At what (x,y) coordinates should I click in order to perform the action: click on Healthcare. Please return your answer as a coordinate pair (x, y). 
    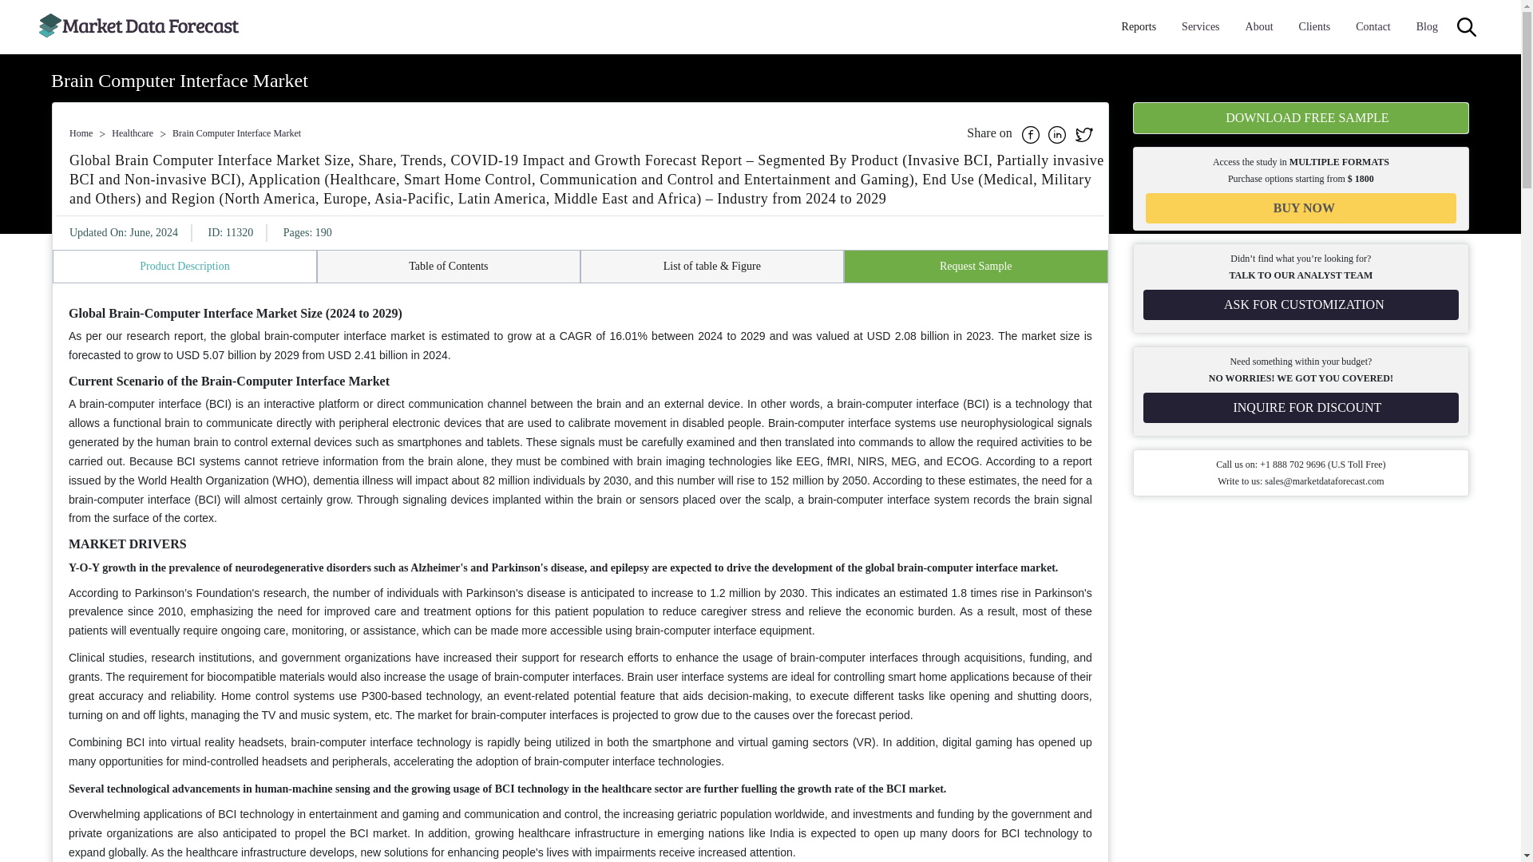
    Looking at the image, I should click on (133, 132).